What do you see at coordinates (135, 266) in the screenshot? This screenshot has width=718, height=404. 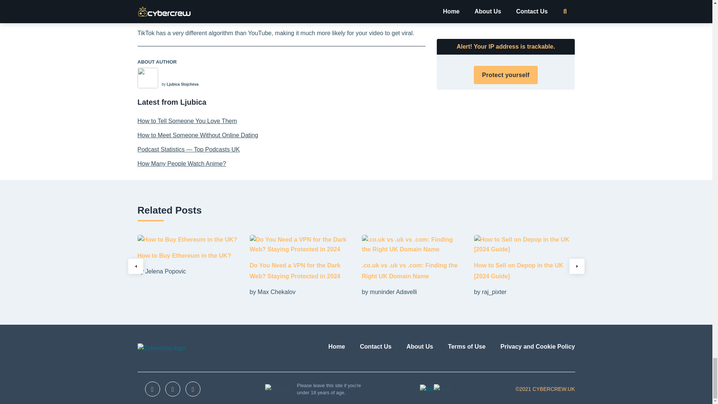 I see `Previous` at bounding box center [135, 266].